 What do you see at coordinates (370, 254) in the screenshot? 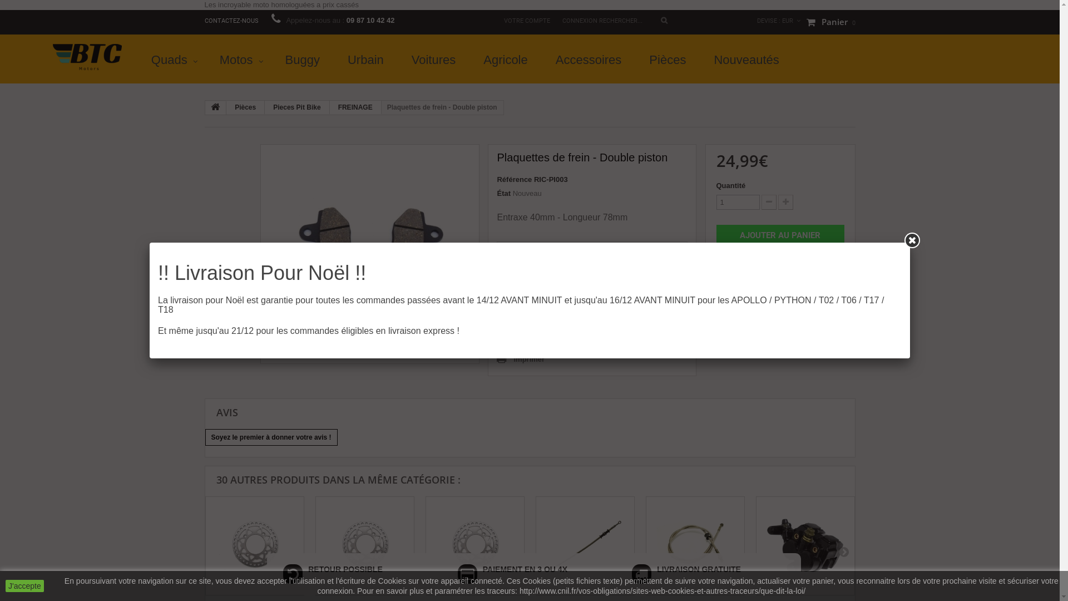
I see `Plaquettes de frein - Double piston` at bounding box center [370, 254].